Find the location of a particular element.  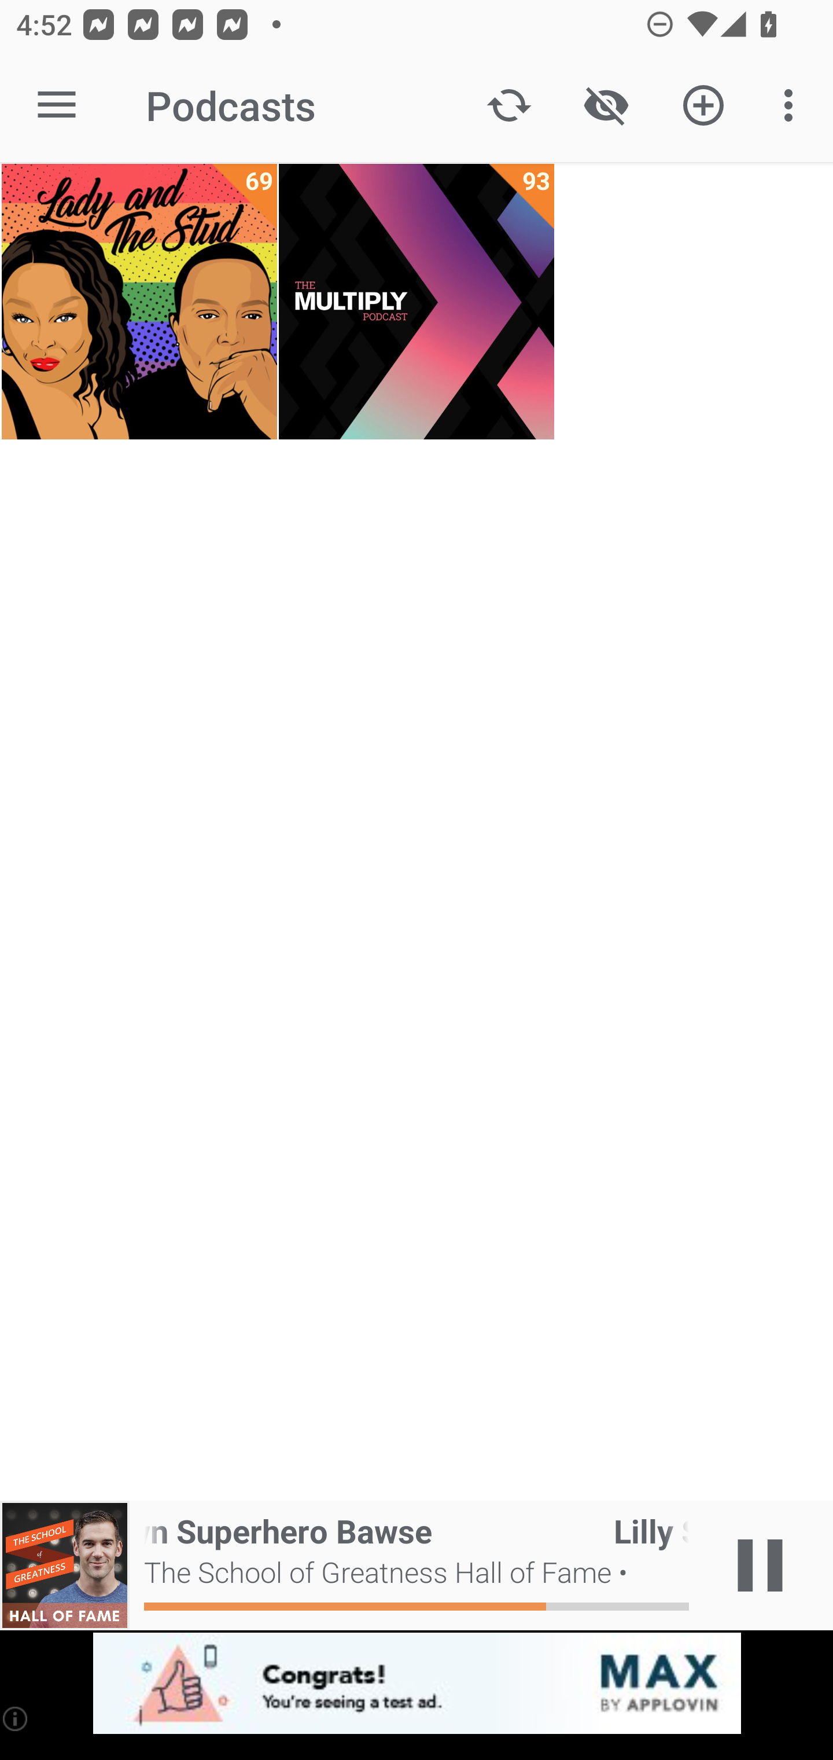

Add new Podcast is located at coordinates (703, 105).